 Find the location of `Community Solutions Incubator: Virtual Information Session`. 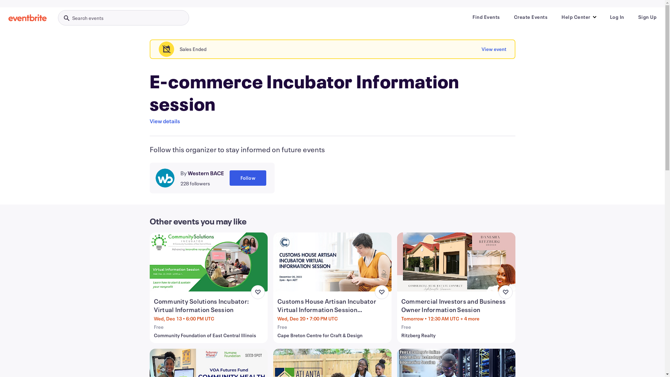

Community Solutions Incubator: Virtual Information Session is located at coordinates (209, 305).